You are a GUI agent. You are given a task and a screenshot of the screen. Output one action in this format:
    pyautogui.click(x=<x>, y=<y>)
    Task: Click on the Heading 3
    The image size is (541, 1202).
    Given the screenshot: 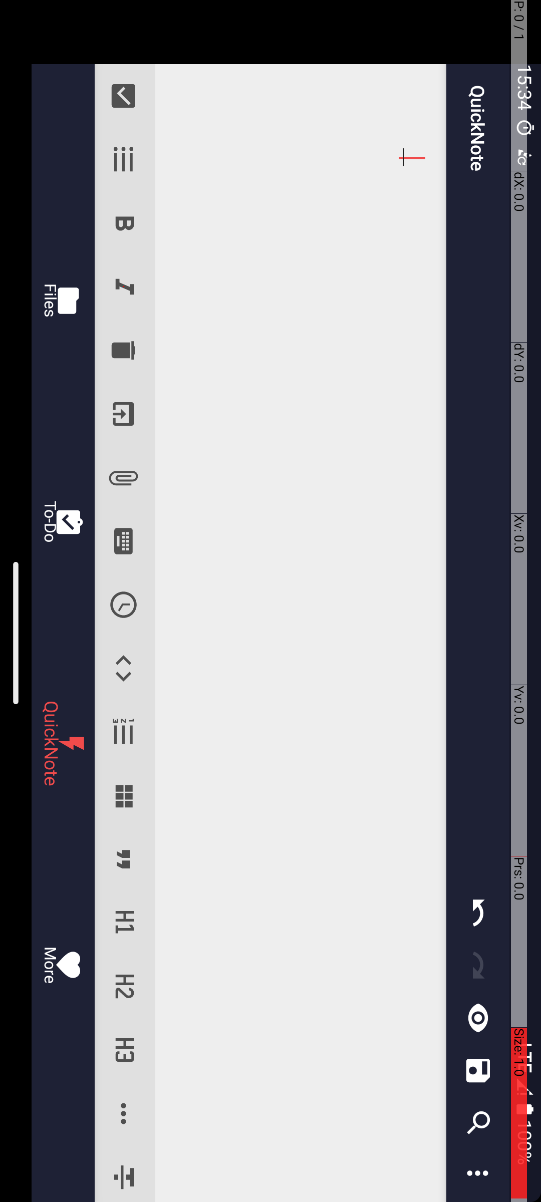 What is the action you would take?
    pyautogui.click(x=1050, y=418)
    